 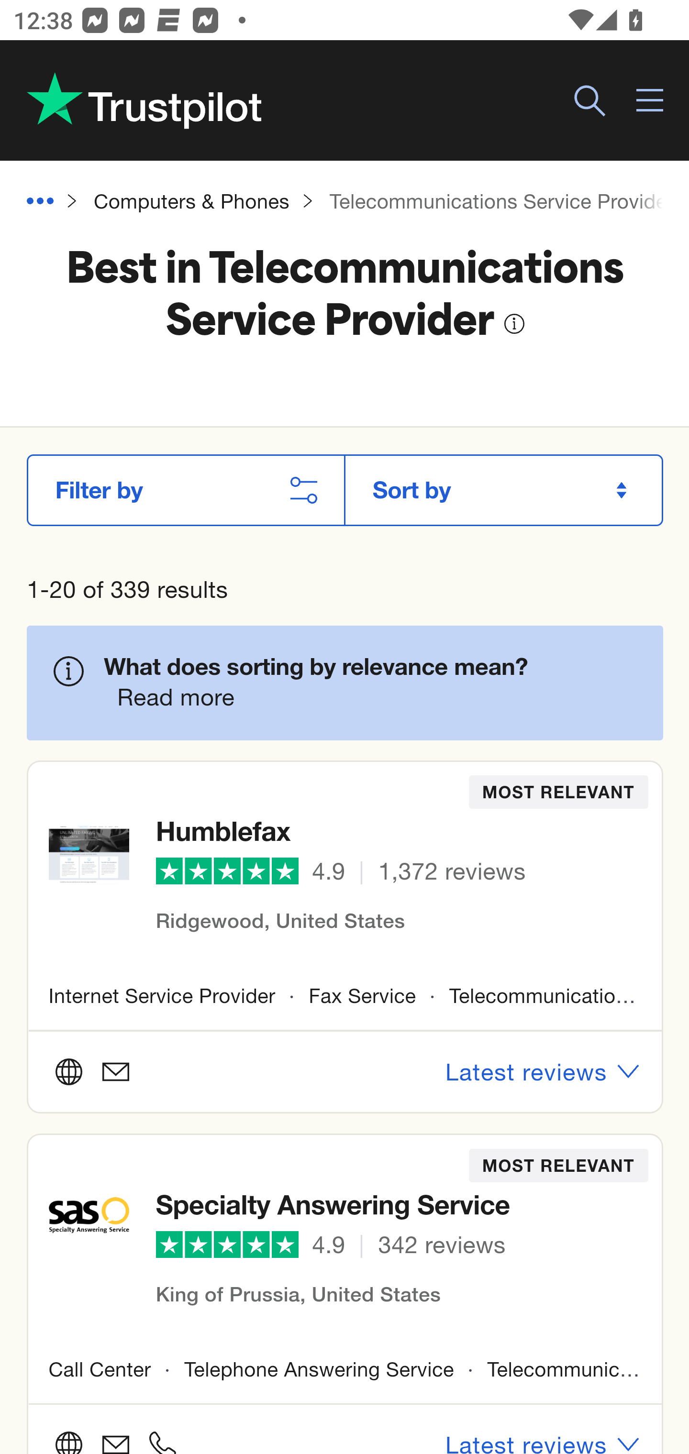 What do you see at coordinates (504, 490) in the screenshot?
I see `Sort by` at bounding box center [504, 490].